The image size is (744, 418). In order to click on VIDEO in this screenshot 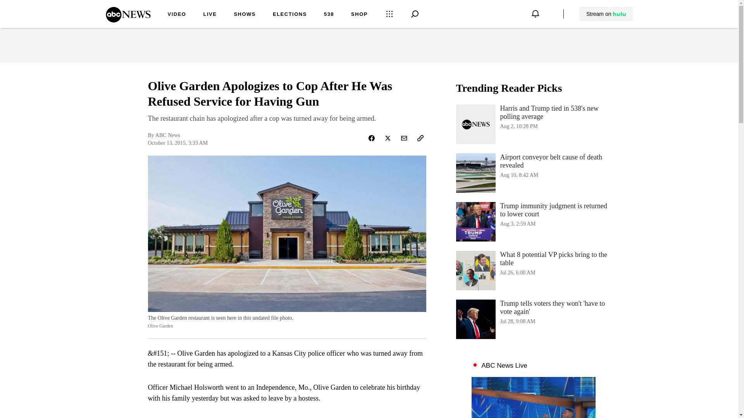, I will do `click(177, 15)`.